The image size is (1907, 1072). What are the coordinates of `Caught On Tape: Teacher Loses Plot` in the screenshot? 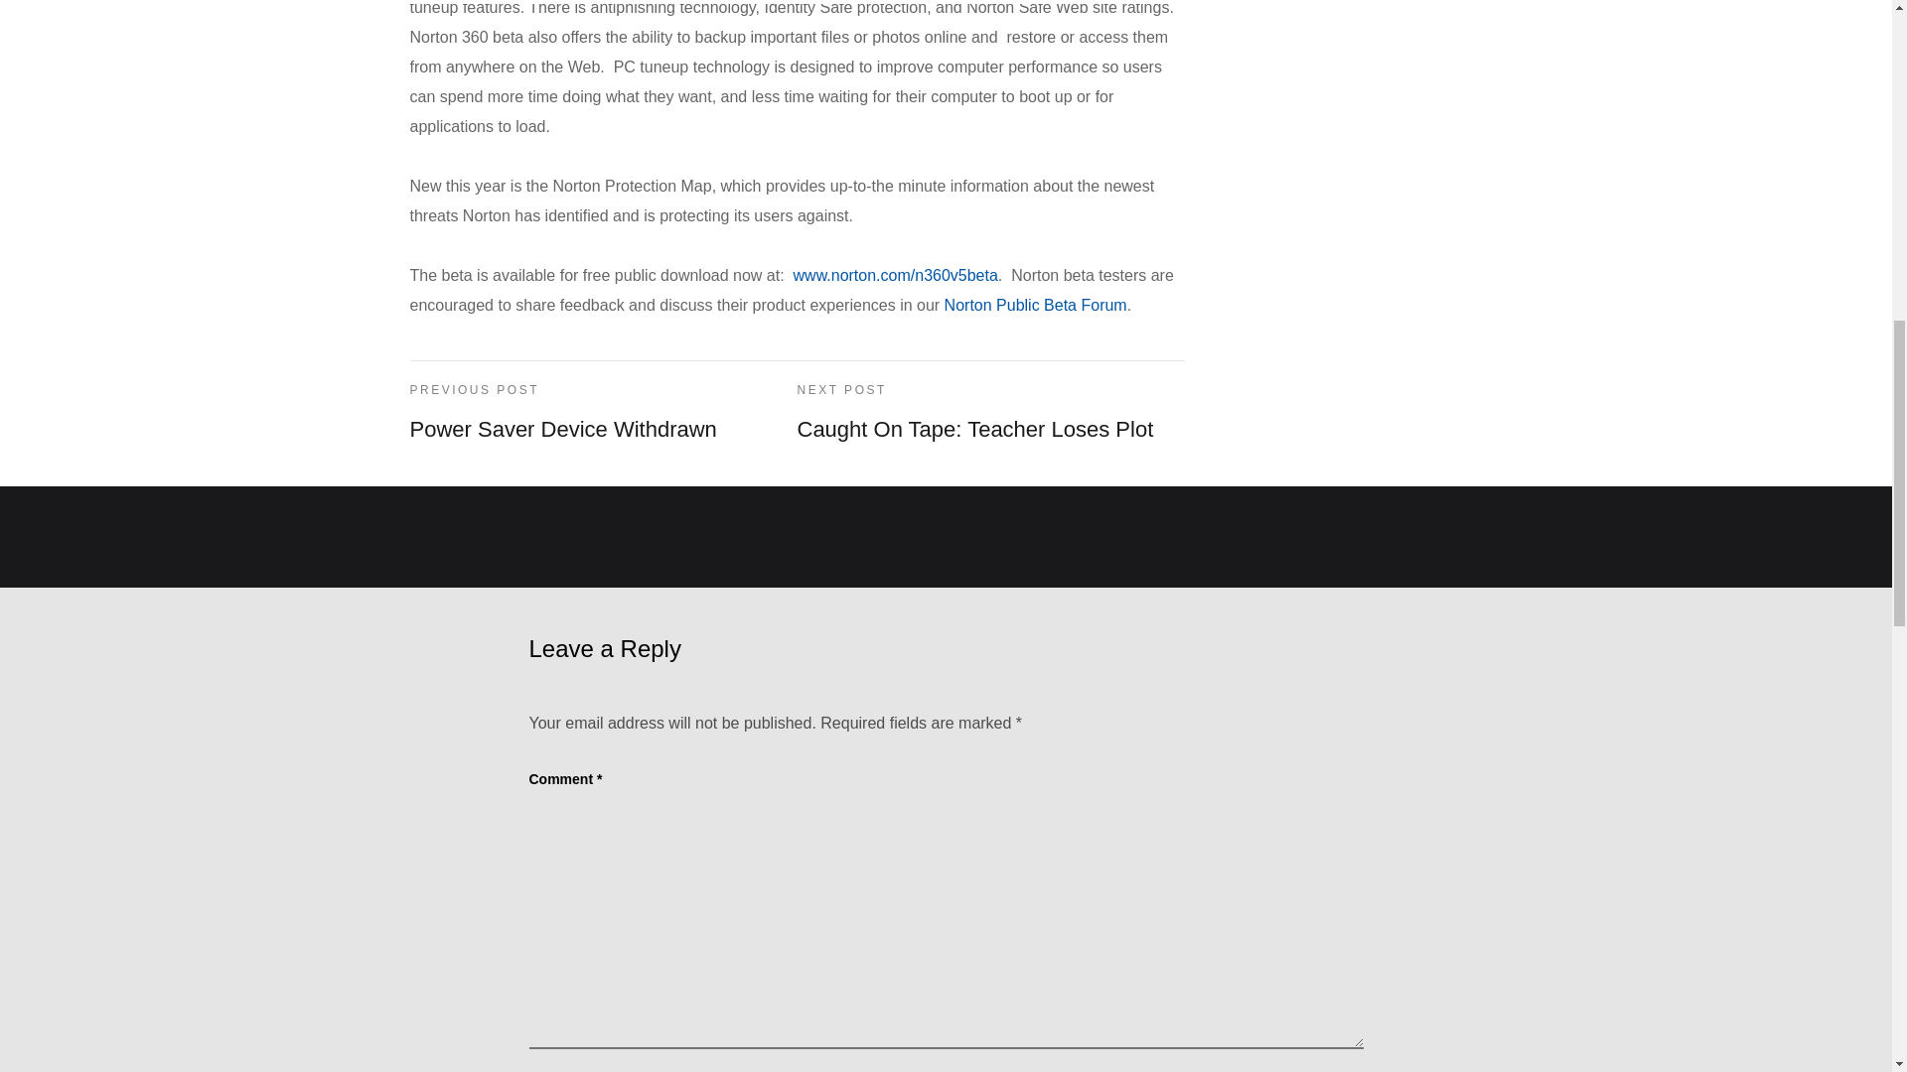 It's located at (975, 429).